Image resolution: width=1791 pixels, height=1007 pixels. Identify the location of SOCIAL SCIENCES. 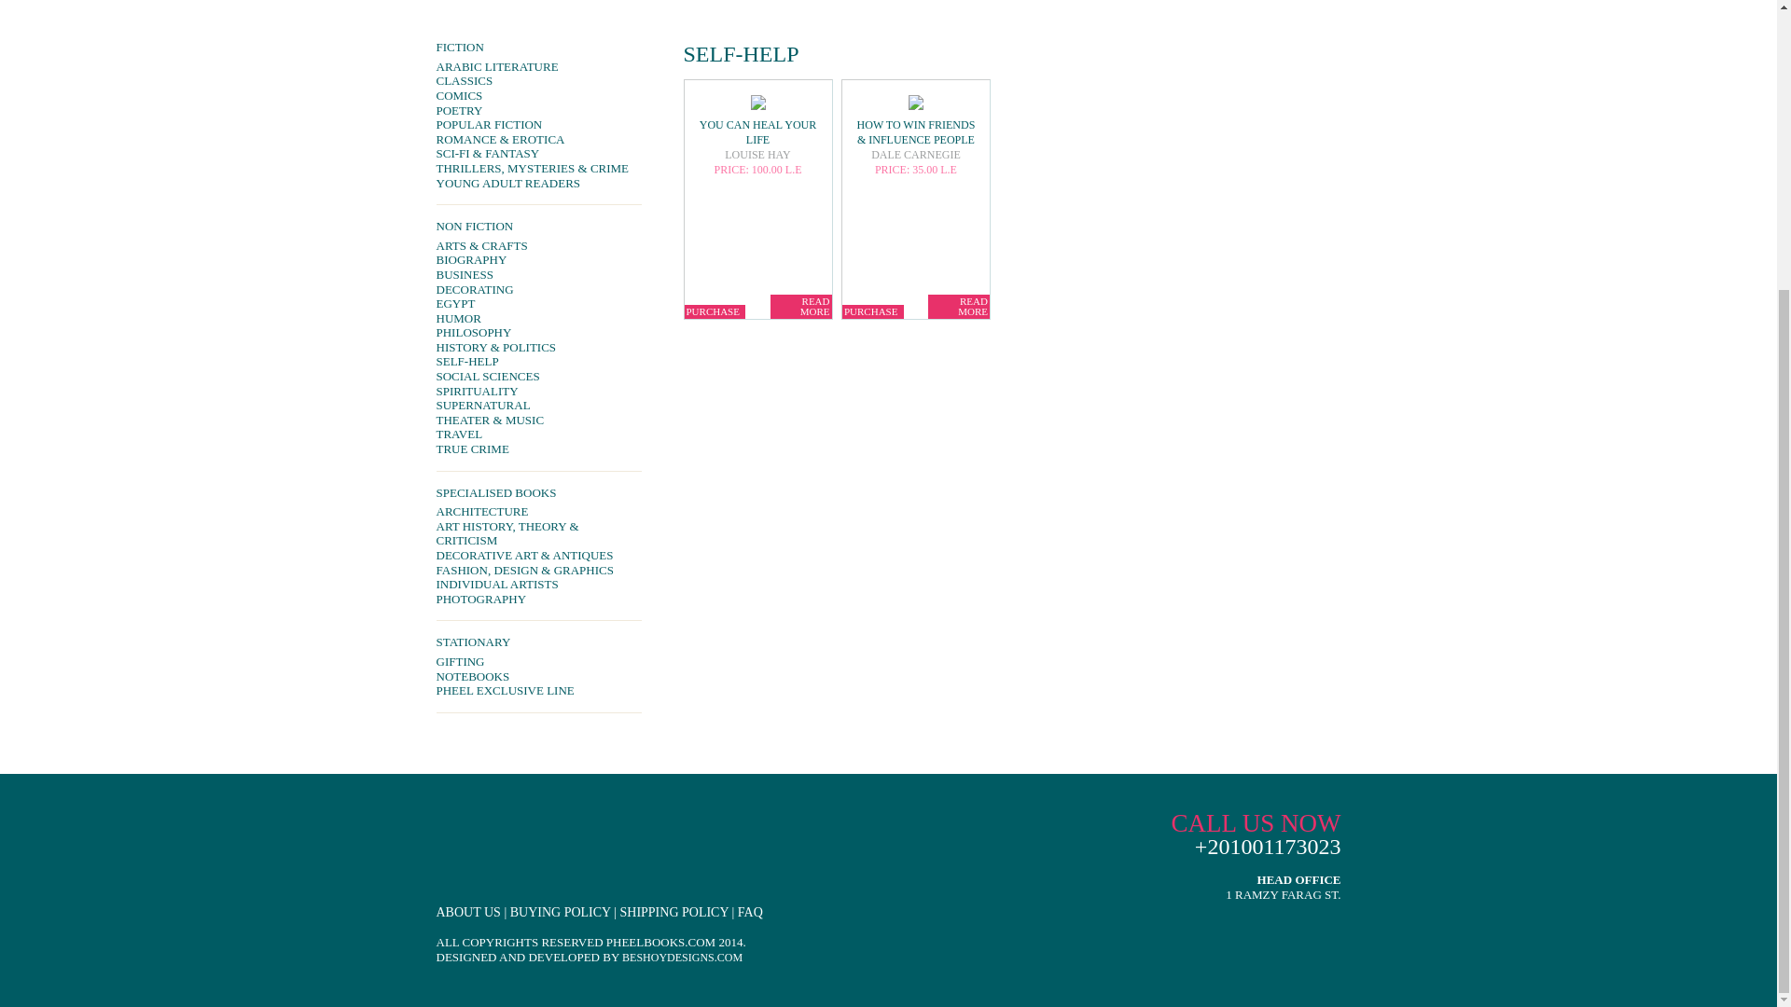
(539, 377).